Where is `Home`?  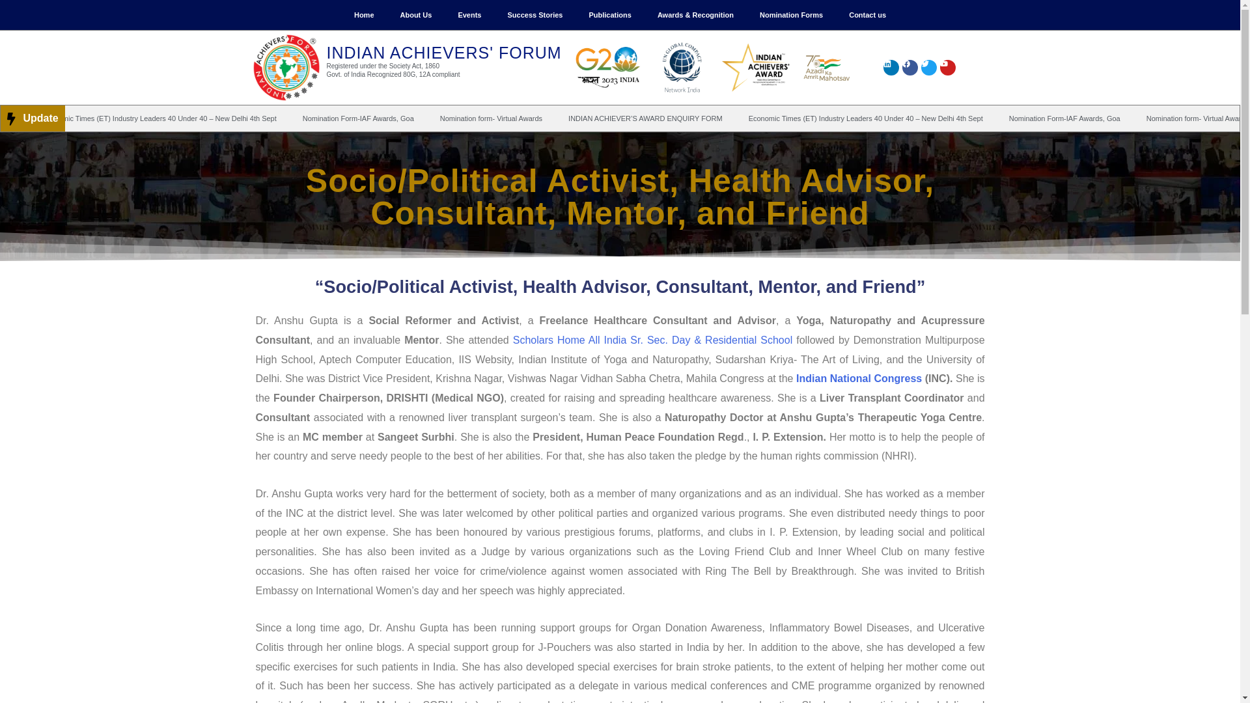 Home is located at coordinates (365, 15).